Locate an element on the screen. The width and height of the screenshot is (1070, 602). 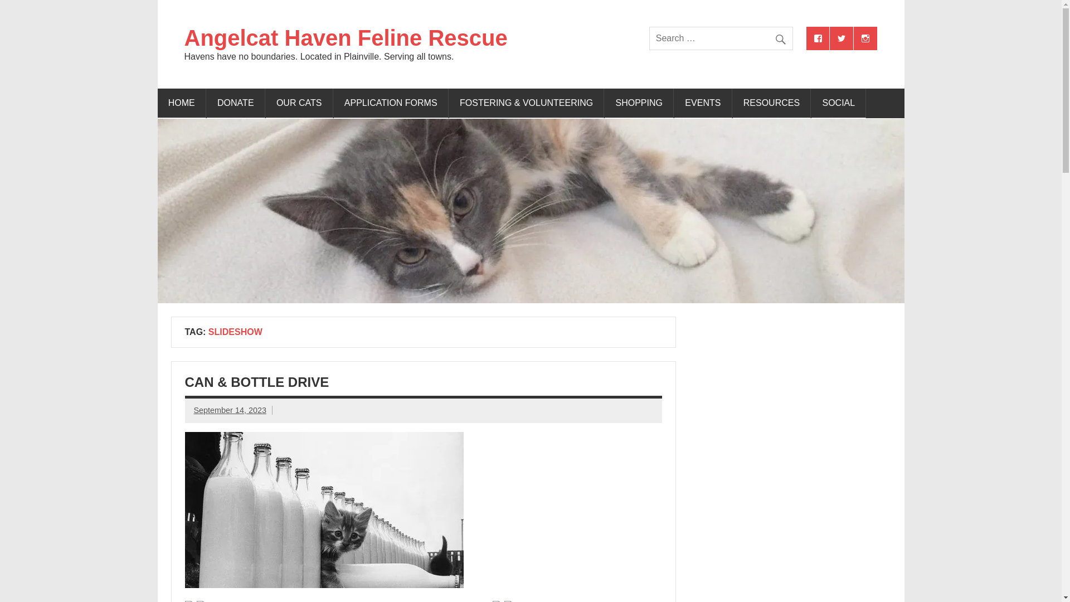
Angelcat Haven Feline Rescue is located at coordinates (346, 38).